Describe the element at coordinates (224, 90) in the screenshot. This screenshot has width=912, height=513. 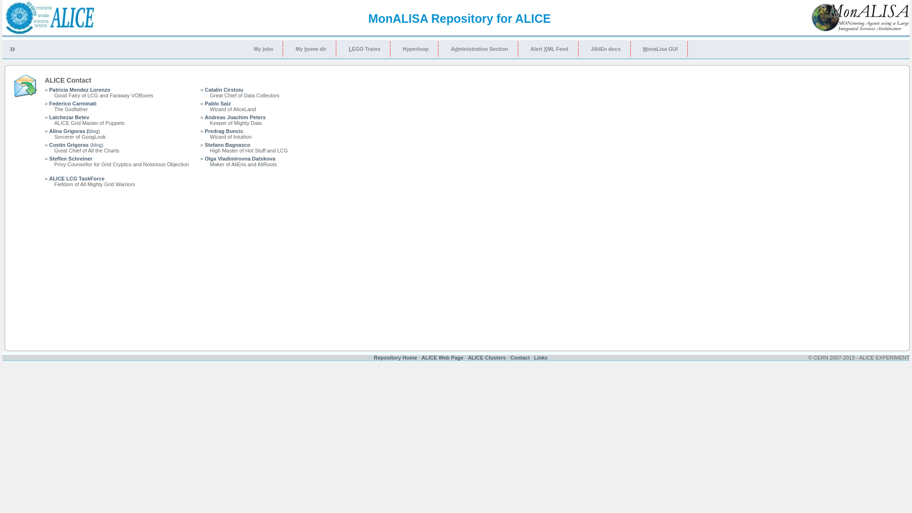
I see `Catalin Cirstoiu` at that location.